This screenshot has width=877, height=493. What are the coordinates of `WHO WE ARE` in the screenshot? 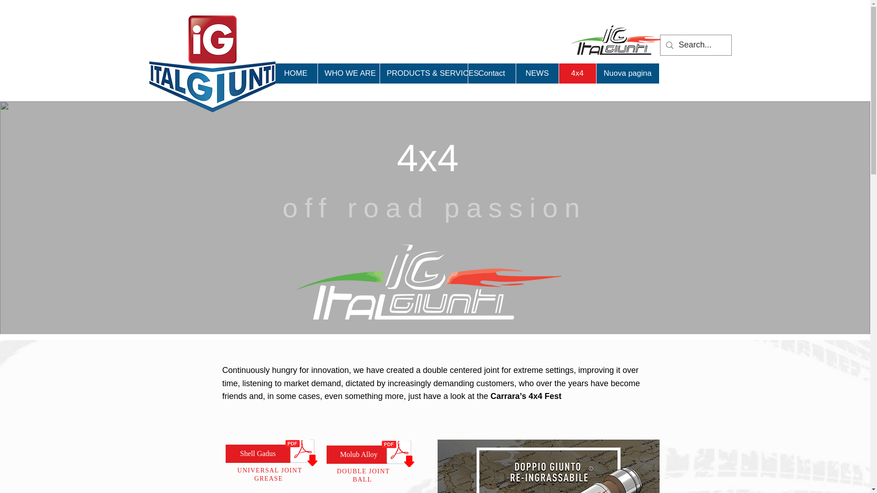 It's located at (348, 73).